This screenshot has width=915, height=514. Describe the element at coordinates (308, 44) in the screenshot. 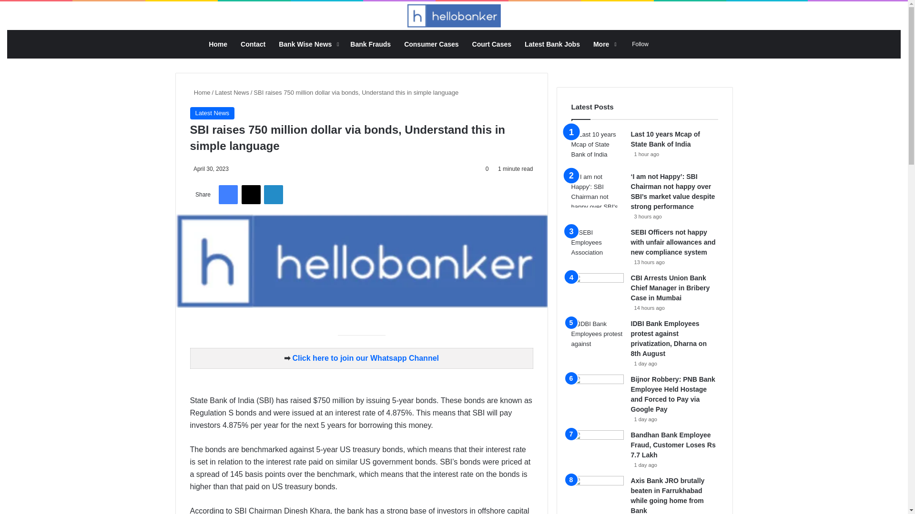

I see `Bank Wise News` at that location.